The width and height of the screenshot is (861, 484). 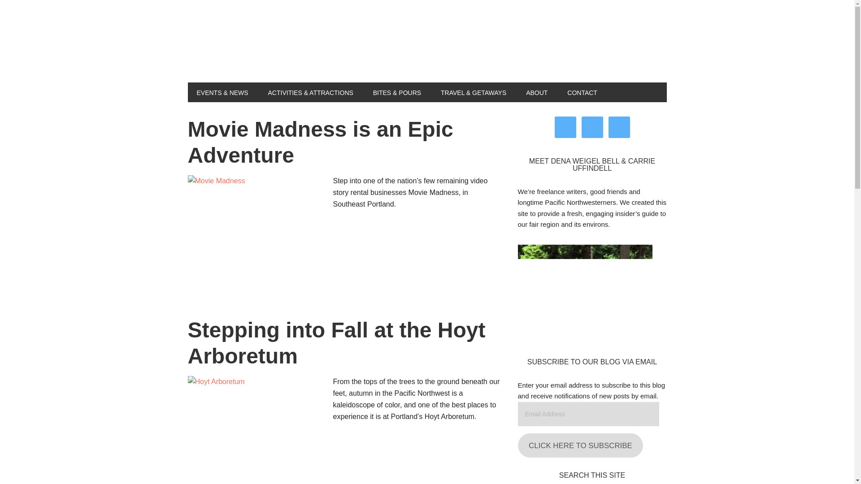 I want to click on Movie Madness is an Epic Adventure, so click(x=320, y=142).